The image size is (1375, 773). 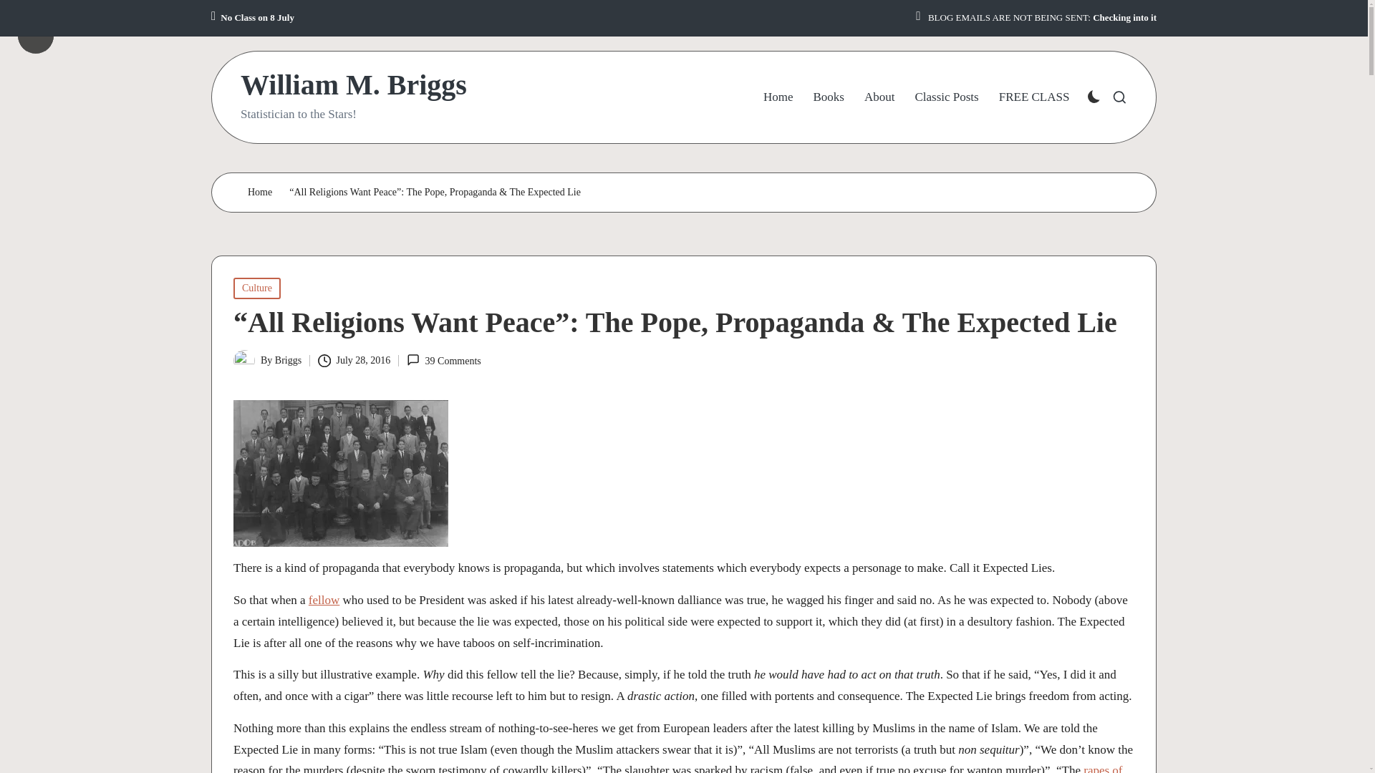 What do you see at coordinates (259, 193) in the screenshot?
I see `Home` at bounding box center [259, 193].